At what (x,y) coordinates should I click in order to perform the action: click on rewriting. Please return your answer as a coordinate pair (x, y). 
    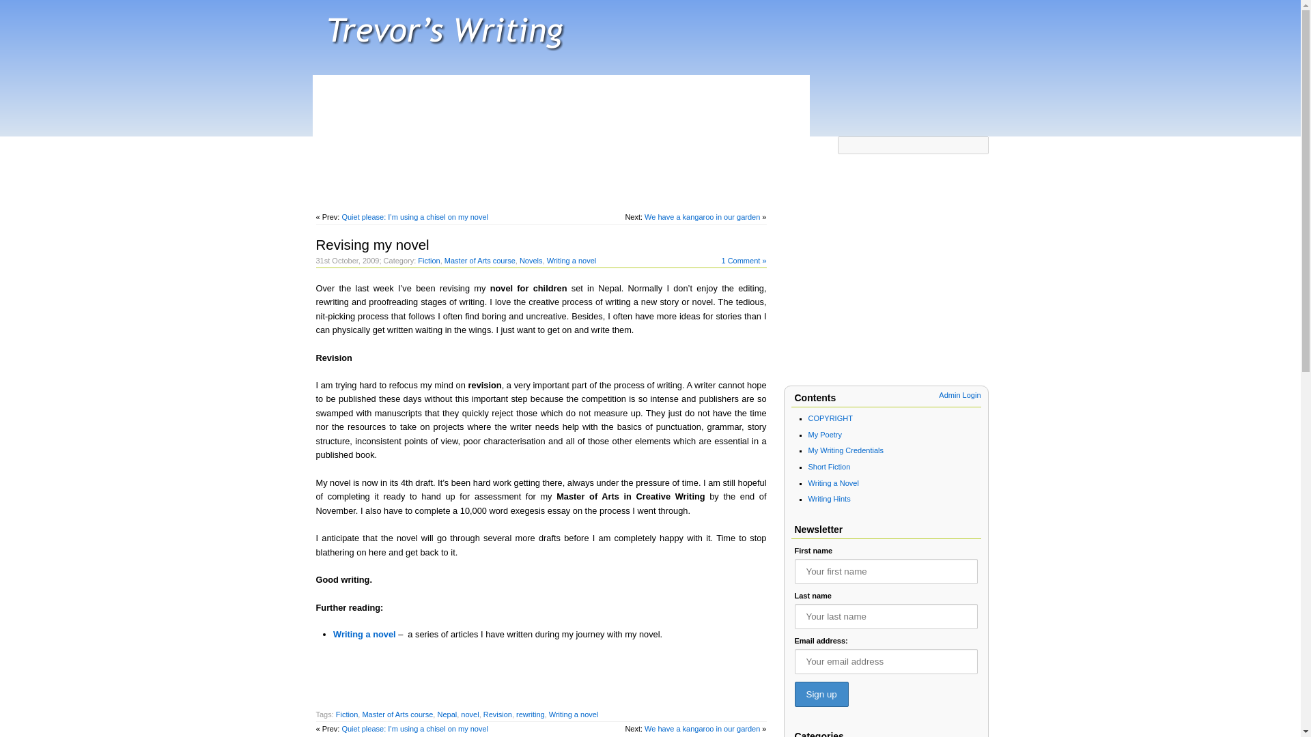
    Looking at the image, I should click on (531, 714).